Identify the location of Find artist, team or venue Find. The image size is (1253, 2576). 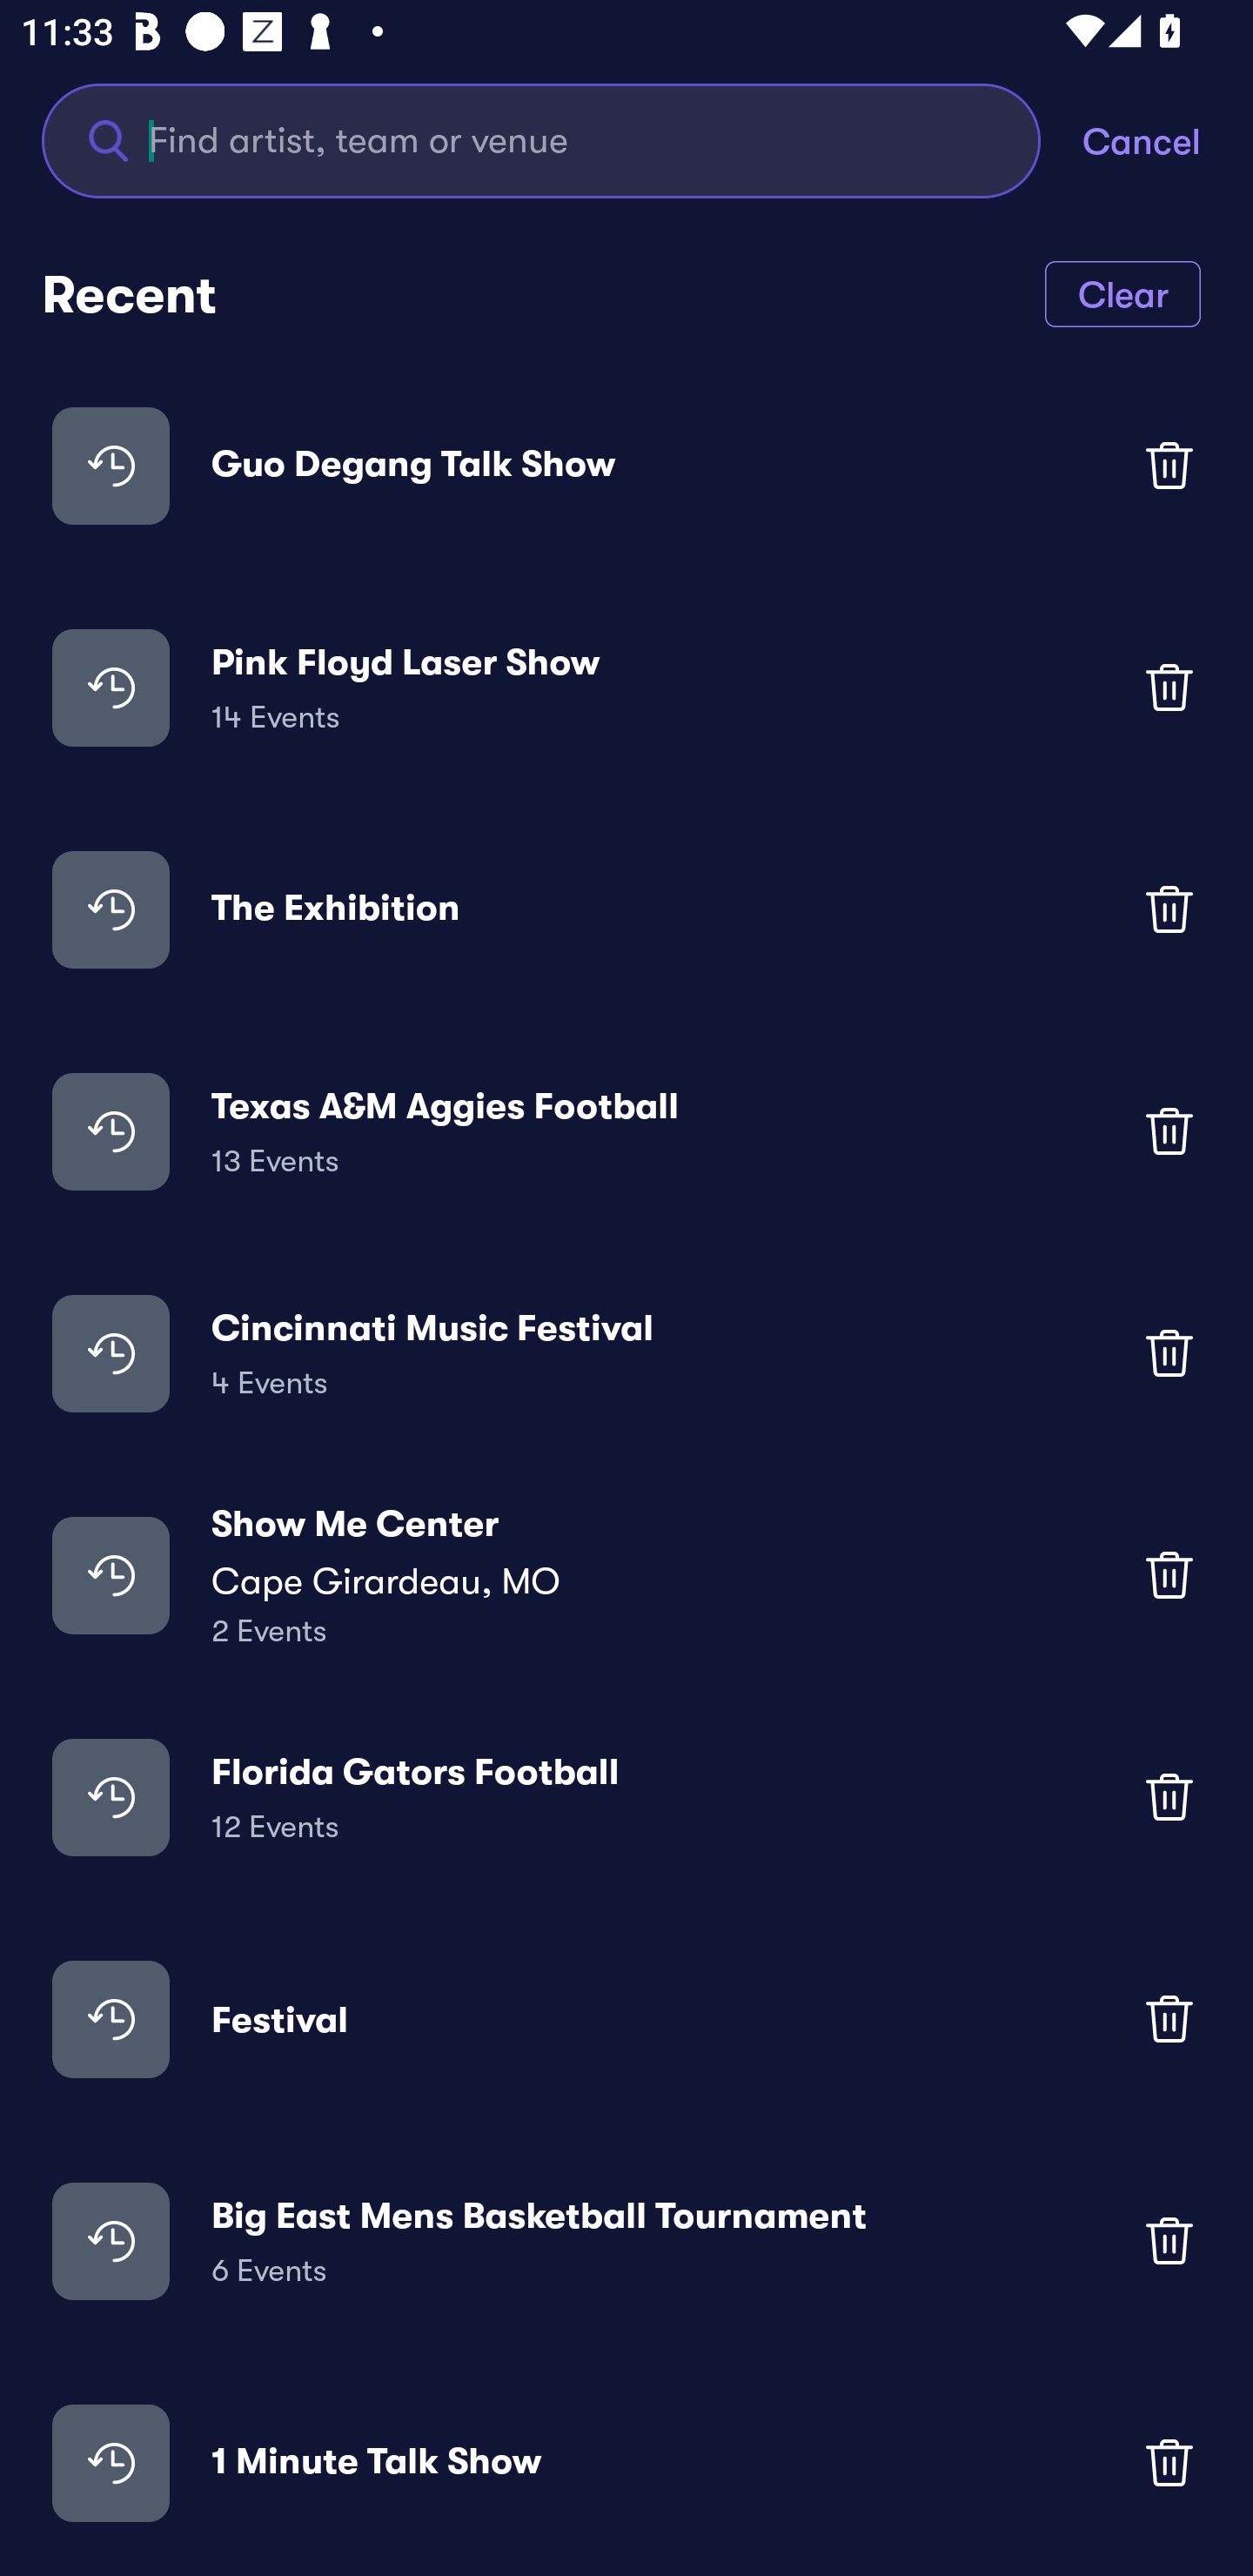
(541, 139).